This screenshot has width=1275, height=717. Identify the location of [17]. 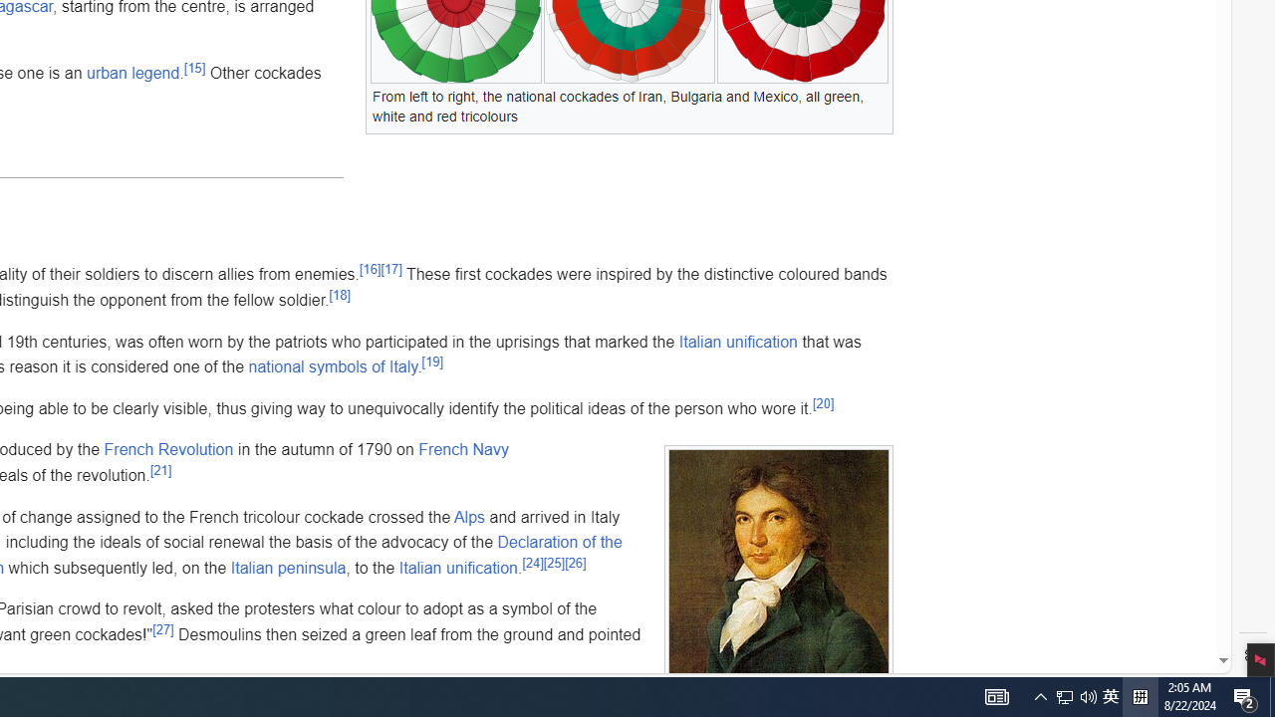
(390, 269).